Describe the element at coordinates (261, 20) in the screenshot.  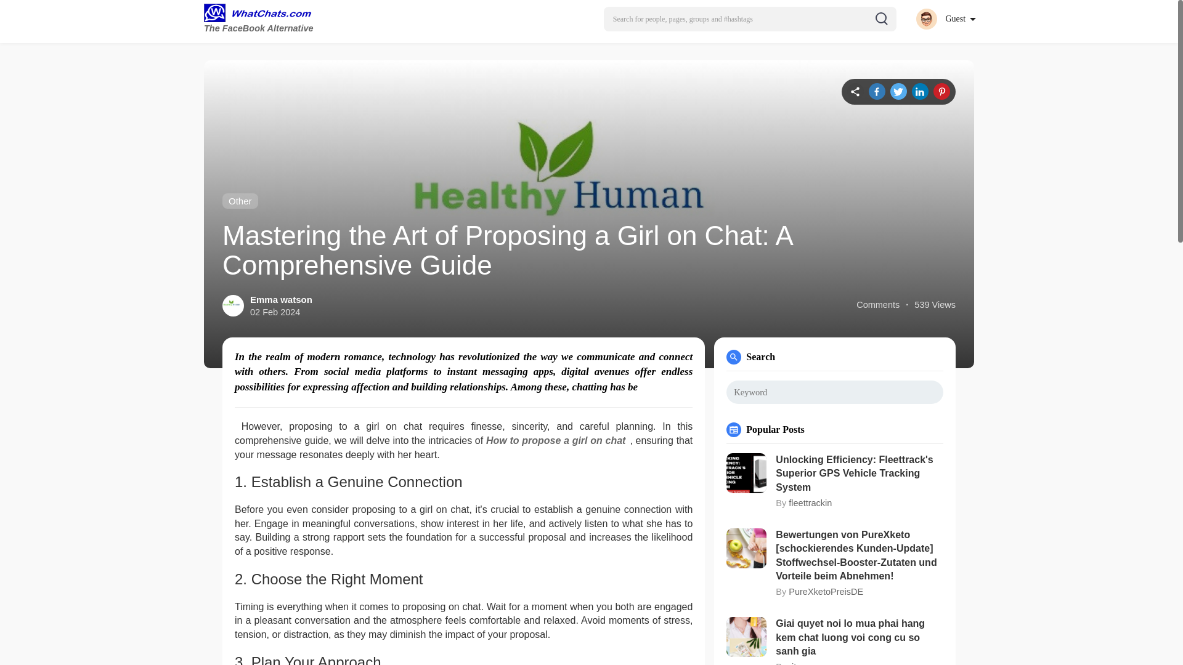
I see `The FaceBook Alternative` at that location.